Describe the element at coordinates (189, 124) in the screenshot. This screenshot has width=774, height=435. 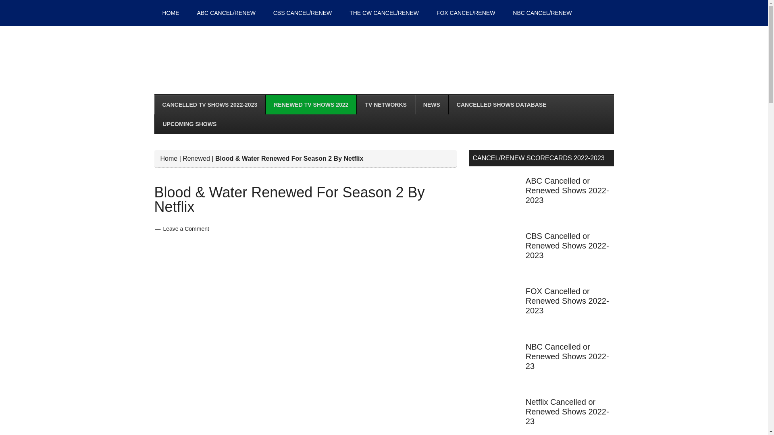
I see `UPCOMING SHOWS` at that location.